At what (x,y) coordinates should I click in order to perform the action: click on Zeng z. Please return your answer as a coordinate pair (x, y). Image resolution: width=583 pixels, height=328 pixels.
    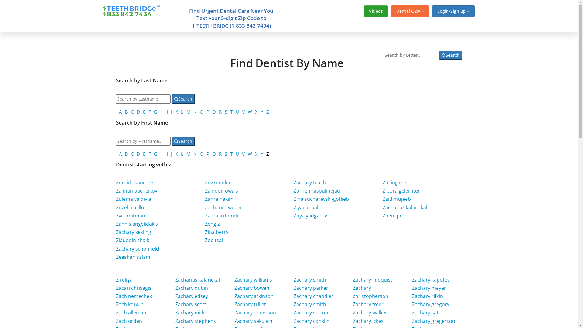
    Looking at the image, I should click on (213, 224).